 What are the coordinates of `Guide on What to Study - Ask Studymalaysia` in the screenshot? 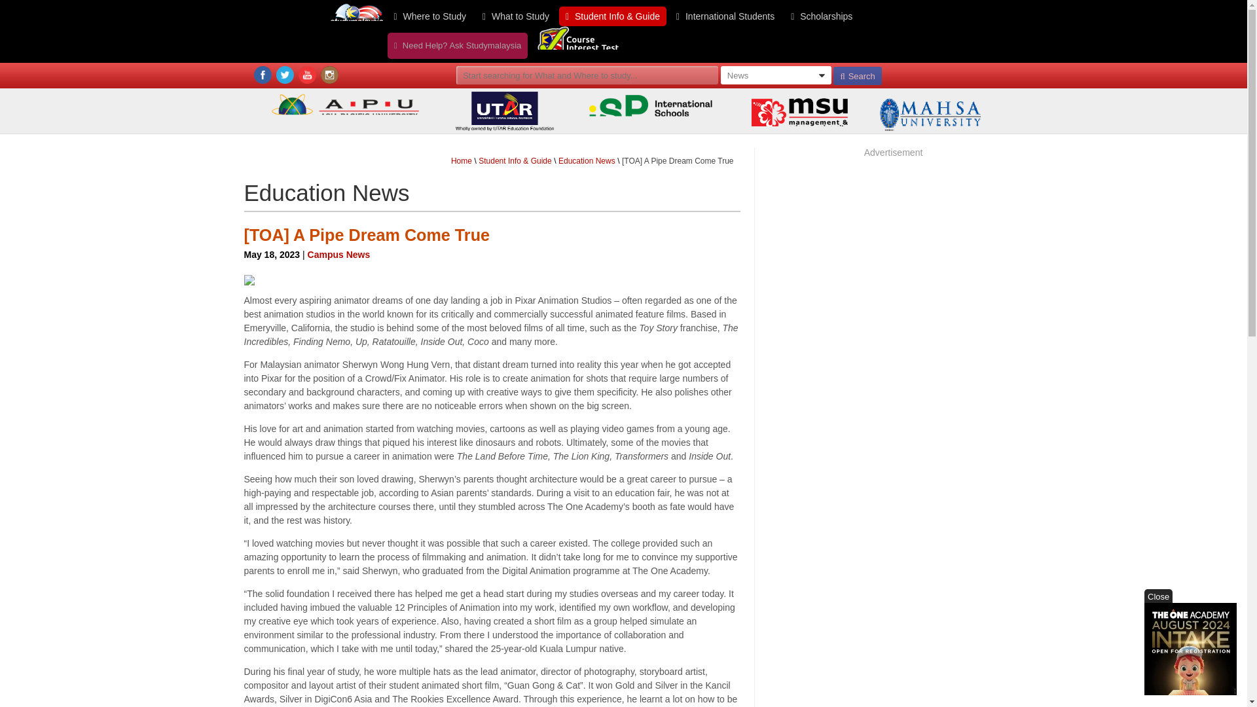 It's located at (457, 45).